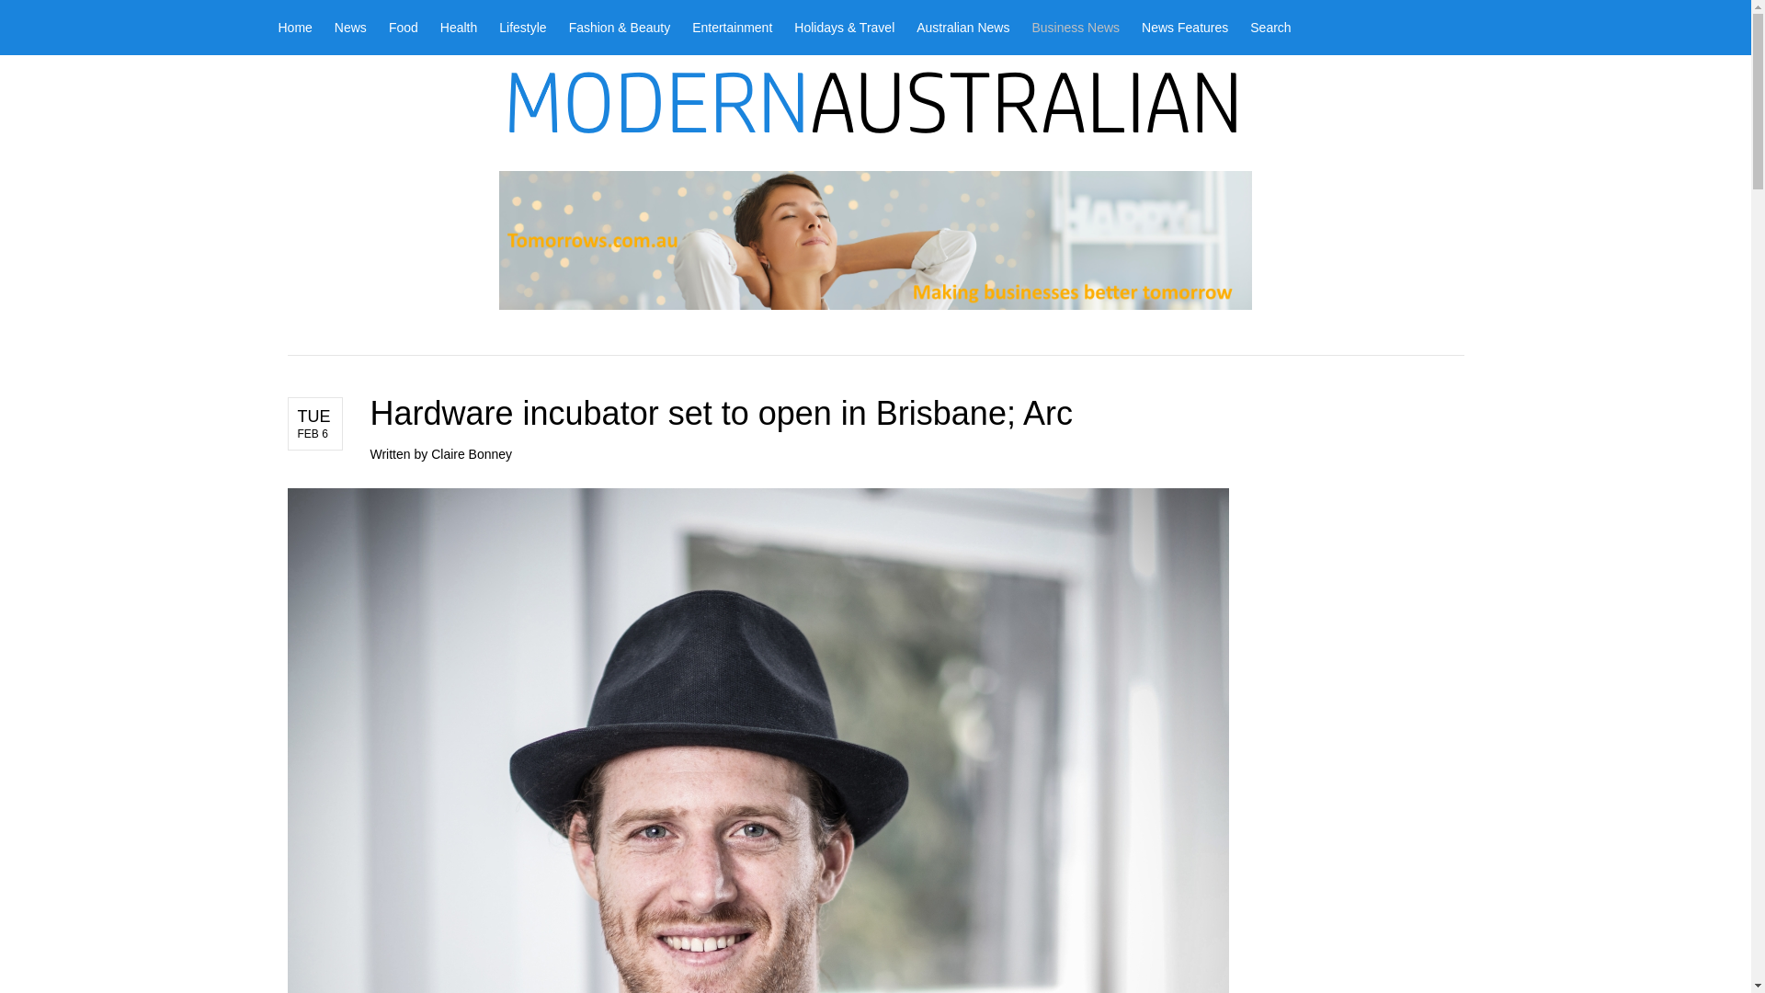  What do you see at coordinates (1184, 28) in the screenshot?
I see `News Features` at bounding box center [1184, 28].